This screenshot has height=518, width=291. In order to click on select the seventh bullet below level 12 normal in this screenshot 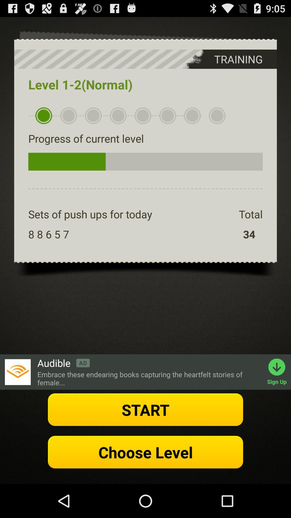, I will do `click(192, 115)`.